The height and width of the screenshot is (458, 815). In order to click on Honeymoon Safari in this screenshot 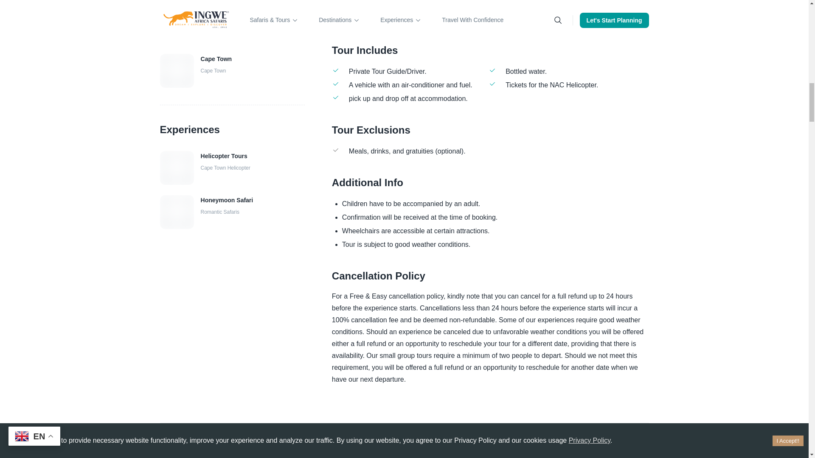, I will do `click(227, 201)`.